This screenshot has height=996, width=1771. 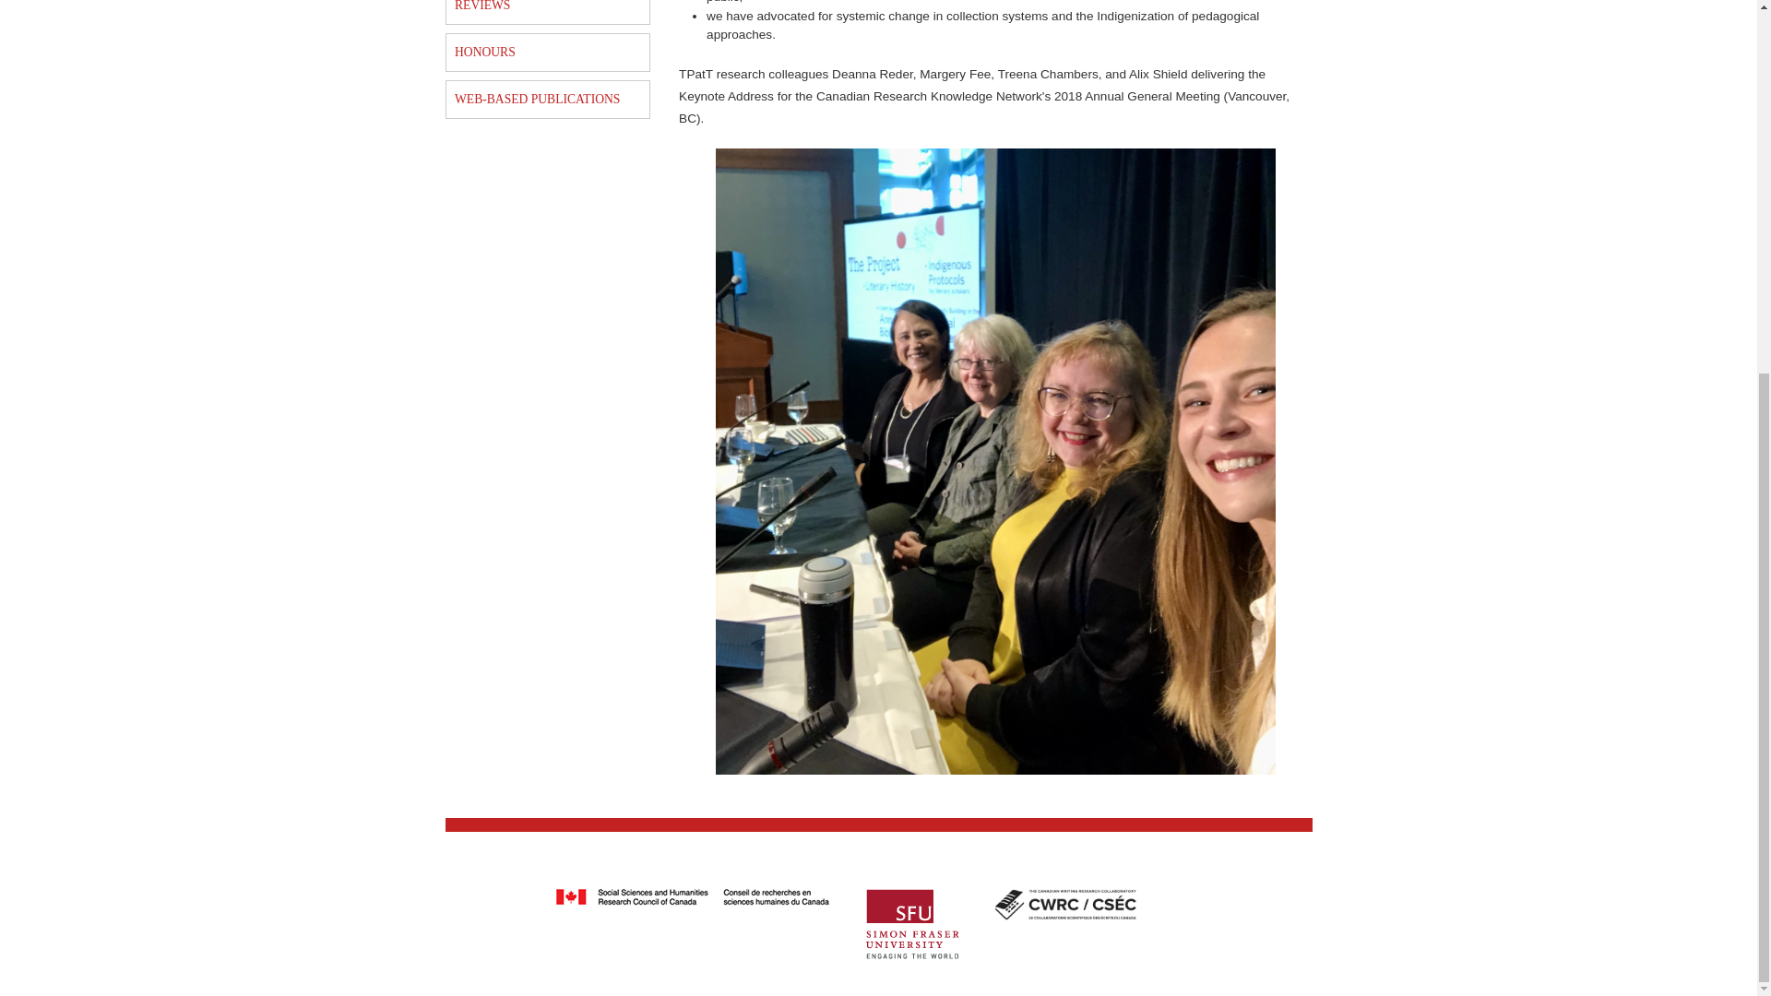 I want to click on HONOURS, so click(x=548, y=52).